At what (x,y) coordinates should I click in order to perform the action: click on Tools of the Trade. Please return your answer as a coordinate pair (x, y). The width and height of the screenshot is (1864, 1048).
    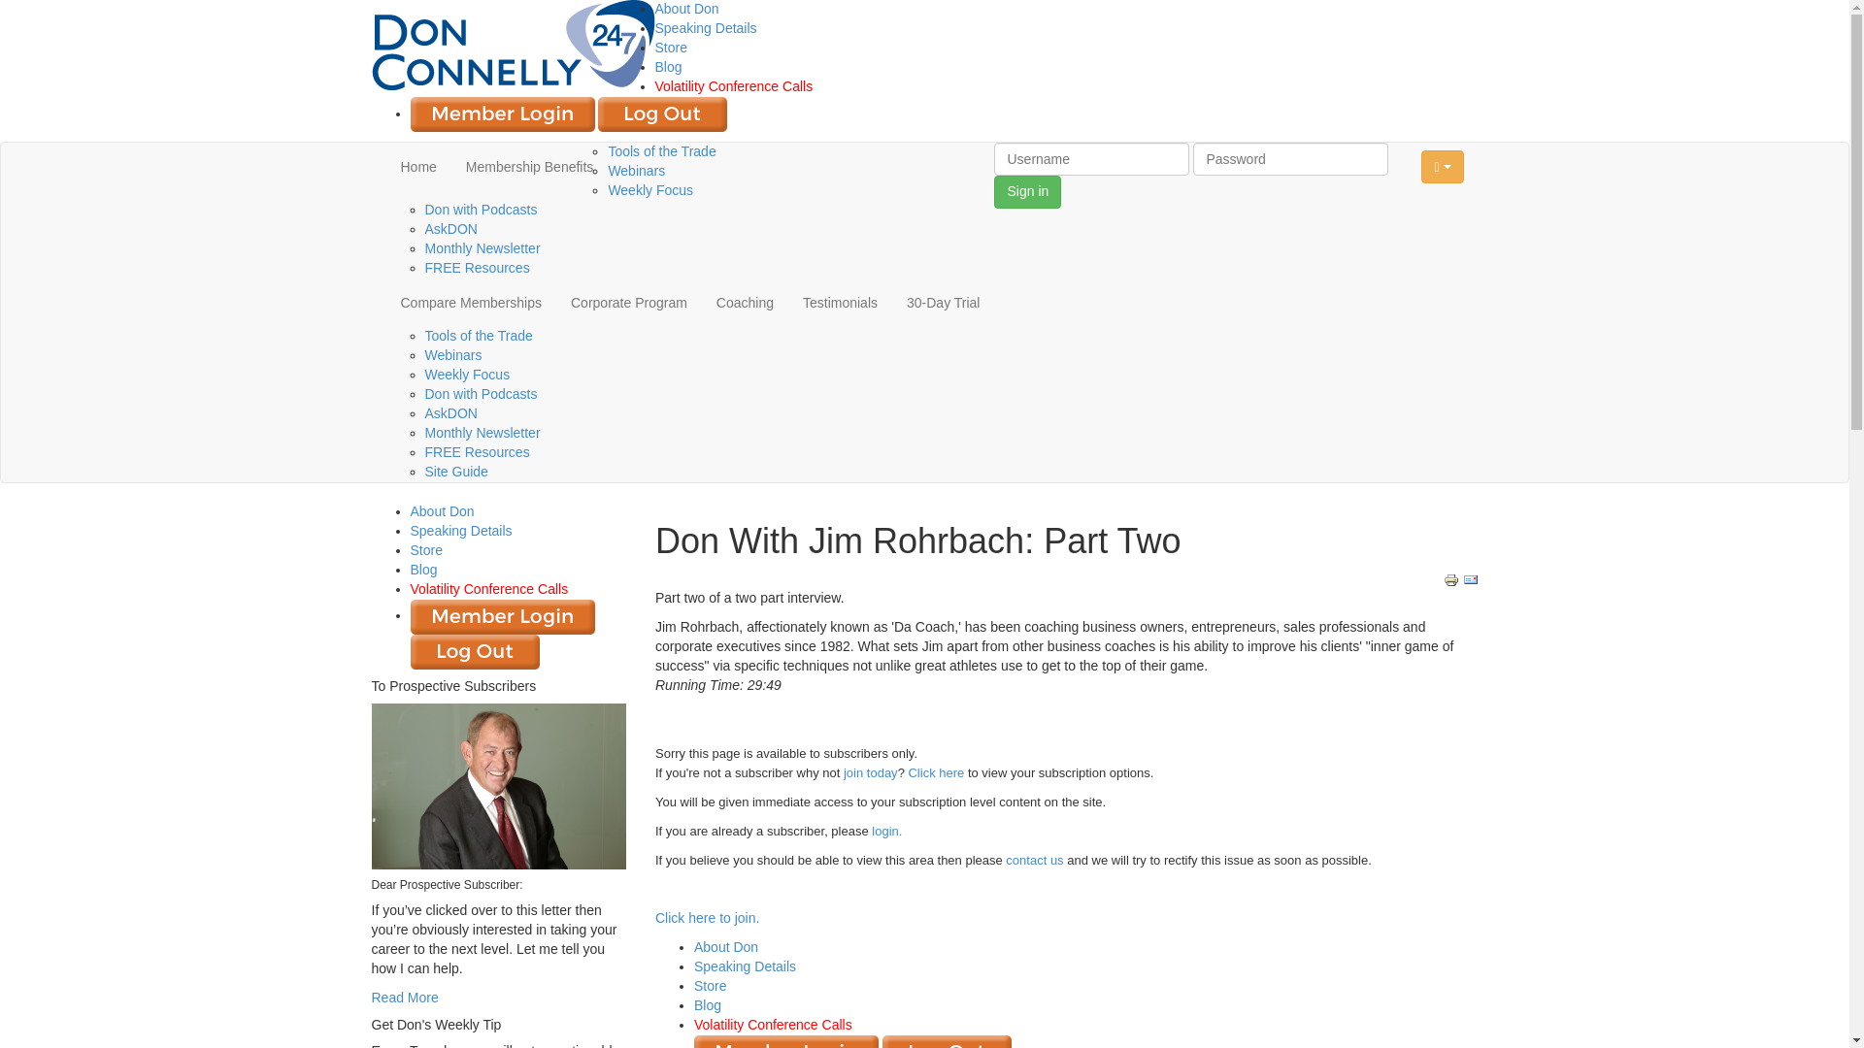
    Looking at the image, I should click on (661, 151).